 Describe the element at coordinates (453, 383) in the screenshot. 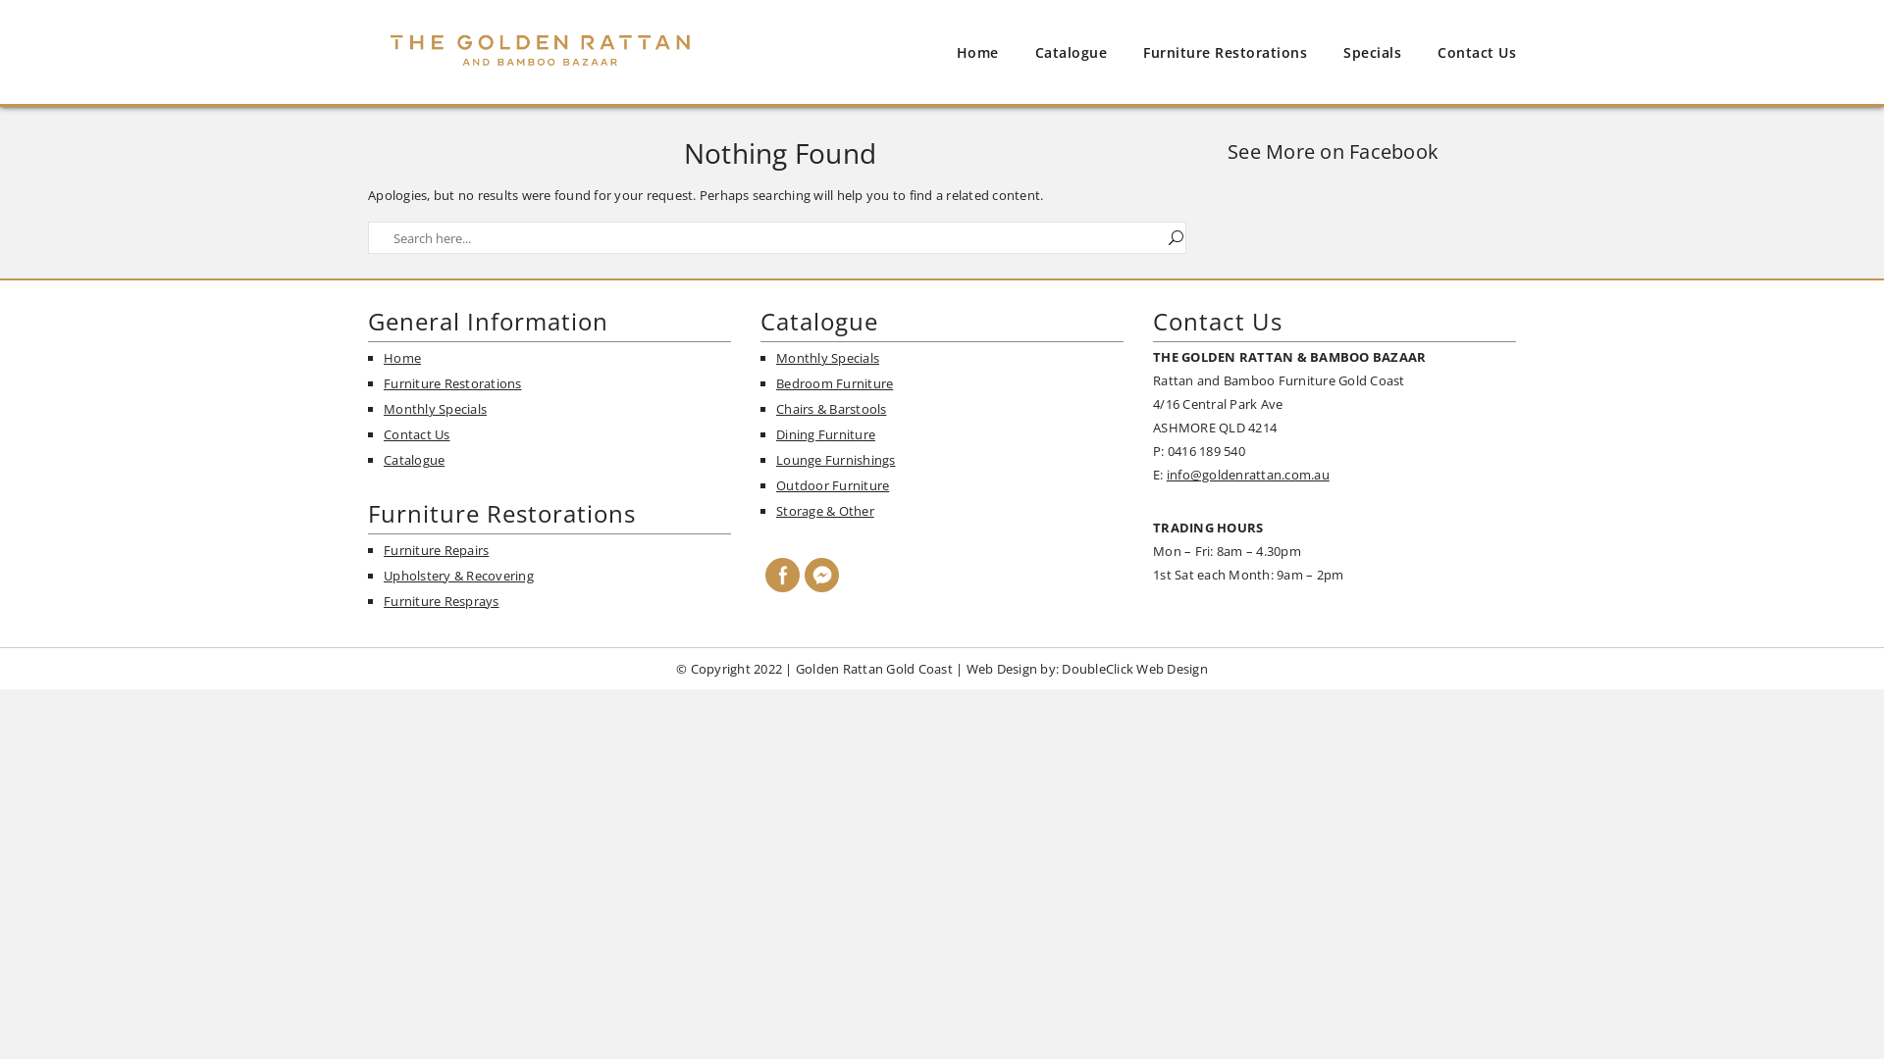

I see `Furniture Restorations` at that location.